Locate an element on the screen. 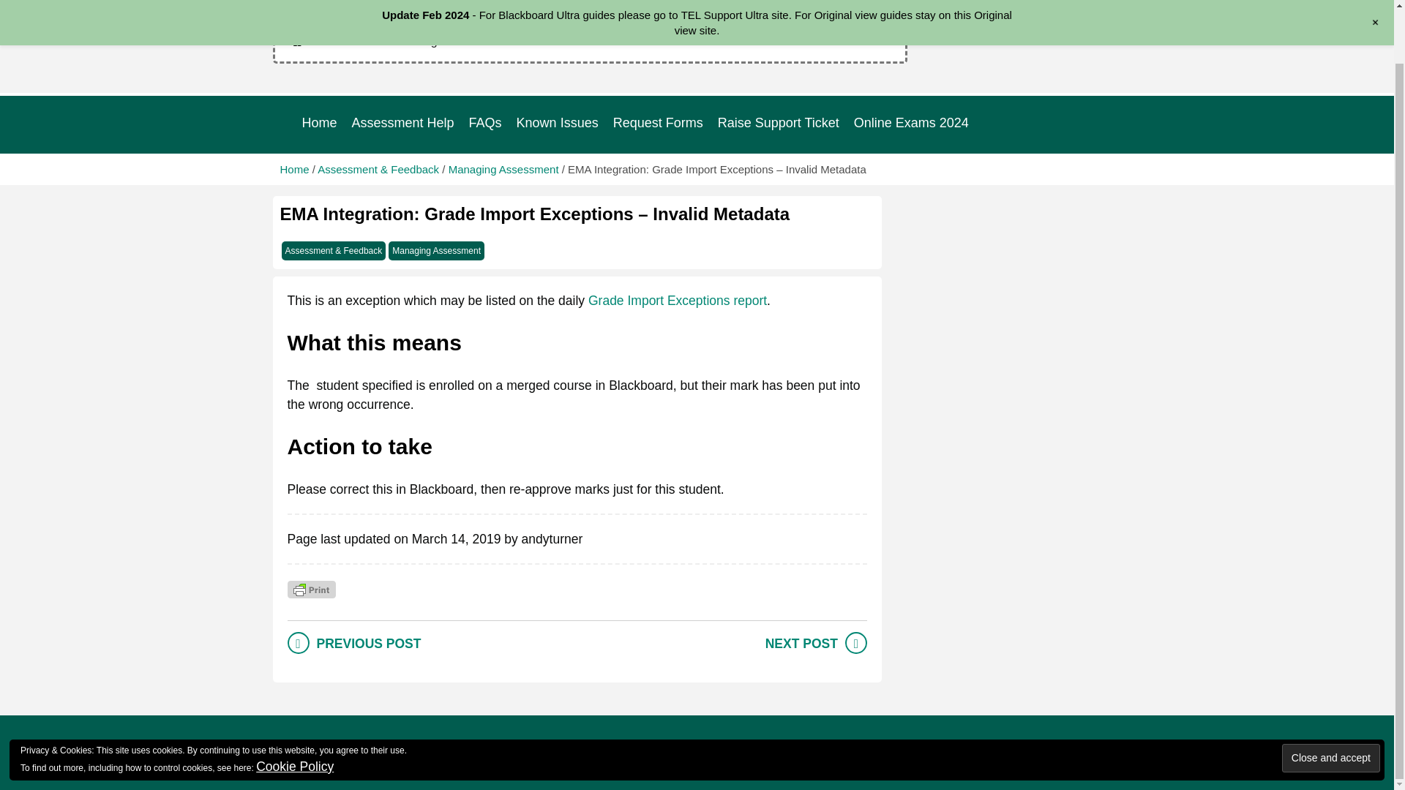 The image size is (1405, 790). Cookies policy is located at coordinates (784, 748).